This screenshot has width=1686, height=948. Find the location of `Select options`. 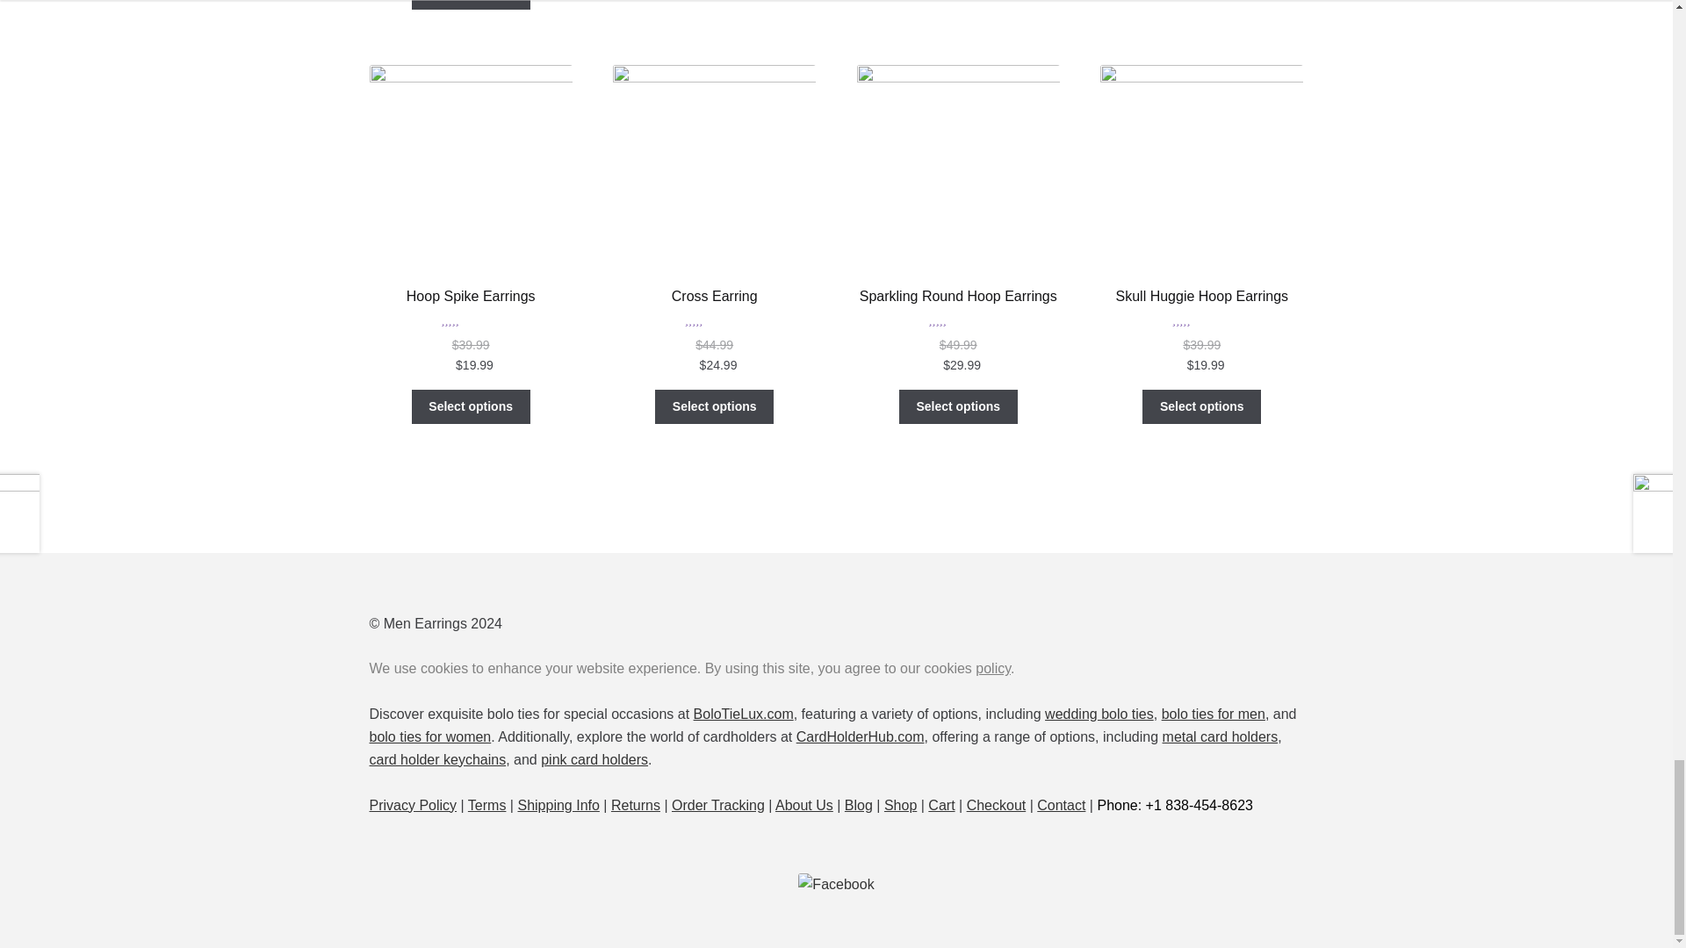

Select options is located at coordinates (715, 406).